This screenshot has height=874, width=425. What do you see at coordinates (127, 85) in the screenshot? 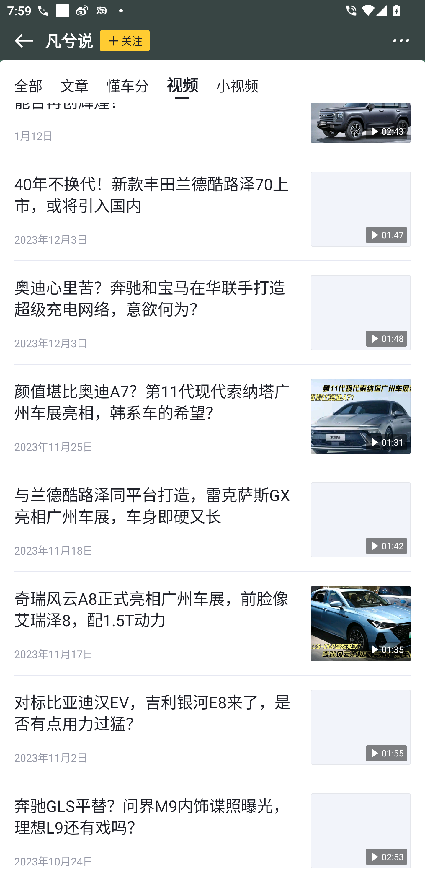
I see `懂车分` at bounding box center [127, 85].